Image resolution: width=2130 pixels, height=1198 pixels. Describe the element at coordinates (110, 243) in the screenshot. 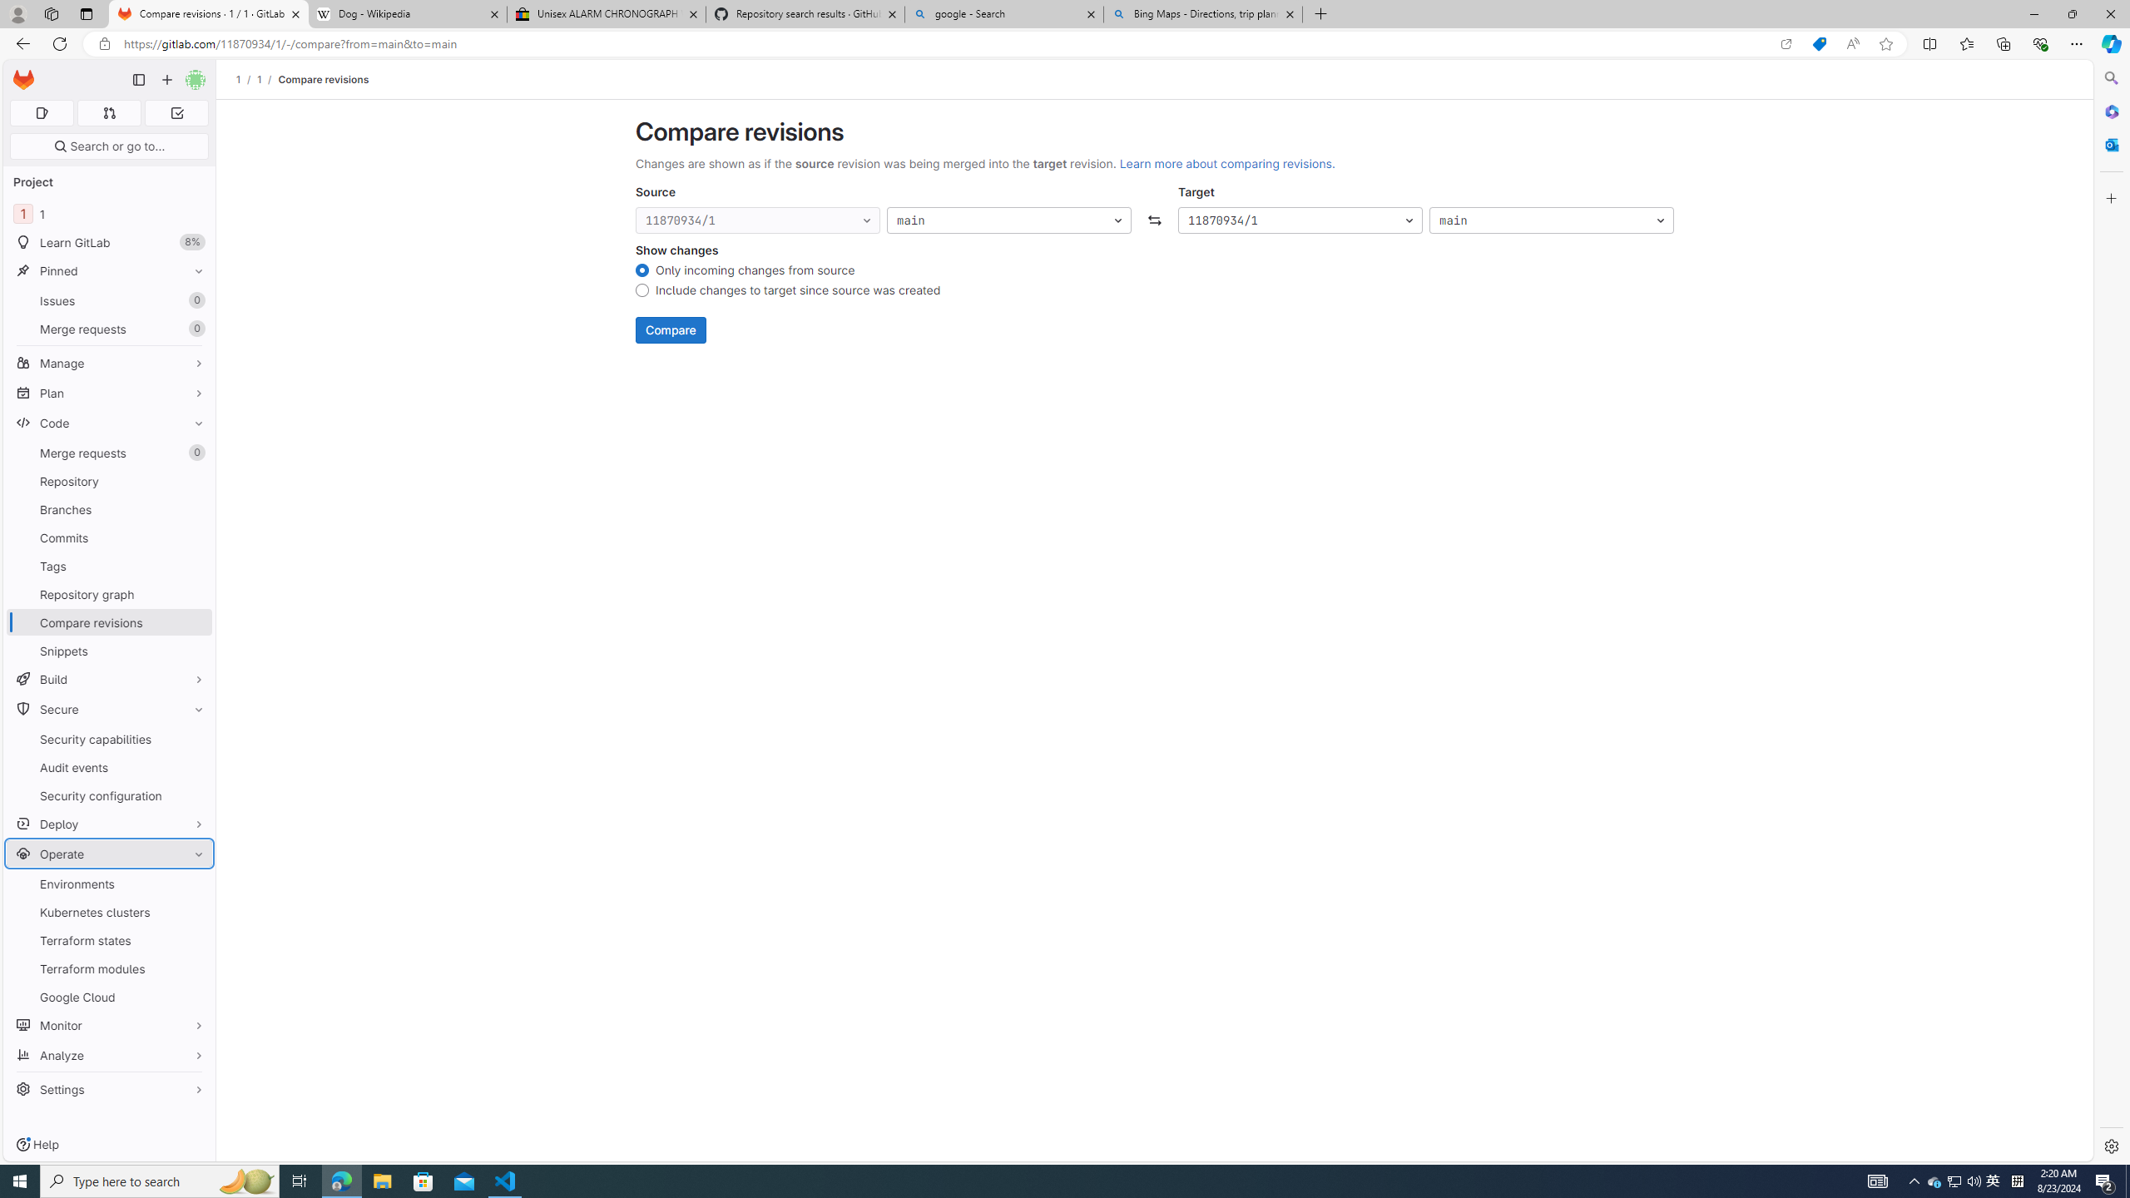

I see `Learn GitLab 8%` at that location.